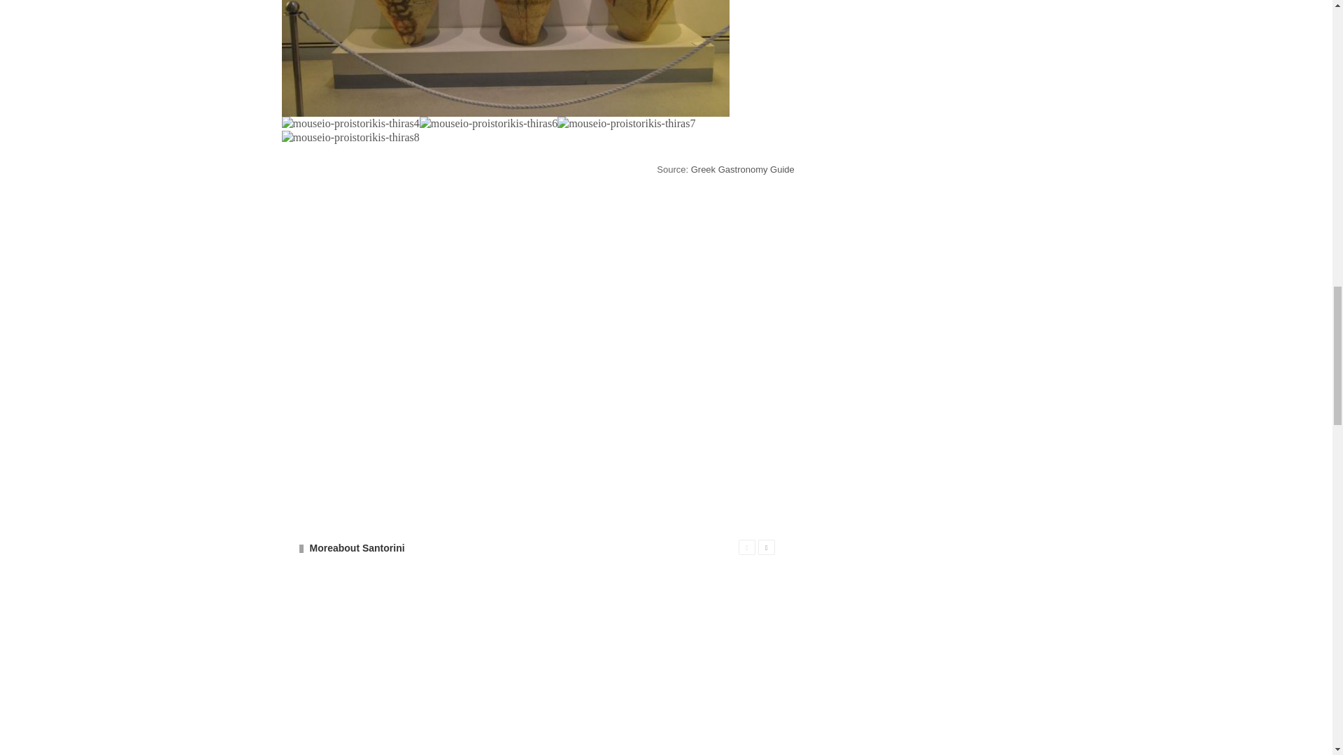 The height and width of the screenshot is (755, 1343). What do you see at coordinates (626, 123) in the screenshot?
I see `mouseio-proistorikis-thiras7` at bounding box center [626, 123].